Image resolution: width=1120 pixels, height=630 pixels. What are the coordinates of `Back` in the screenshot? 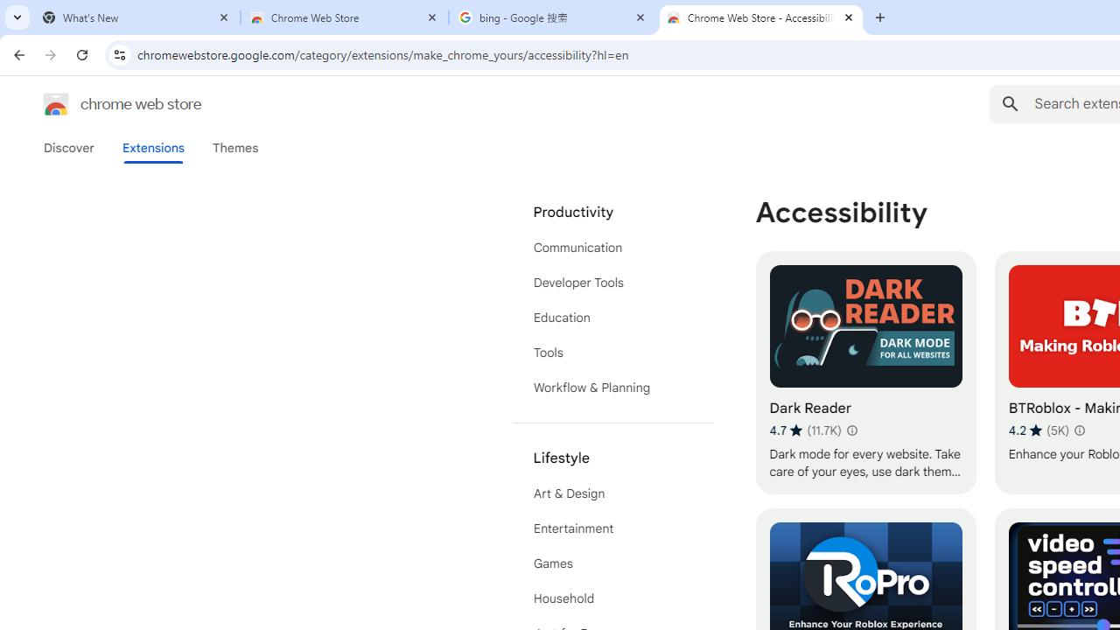 It's located at (17, 54).